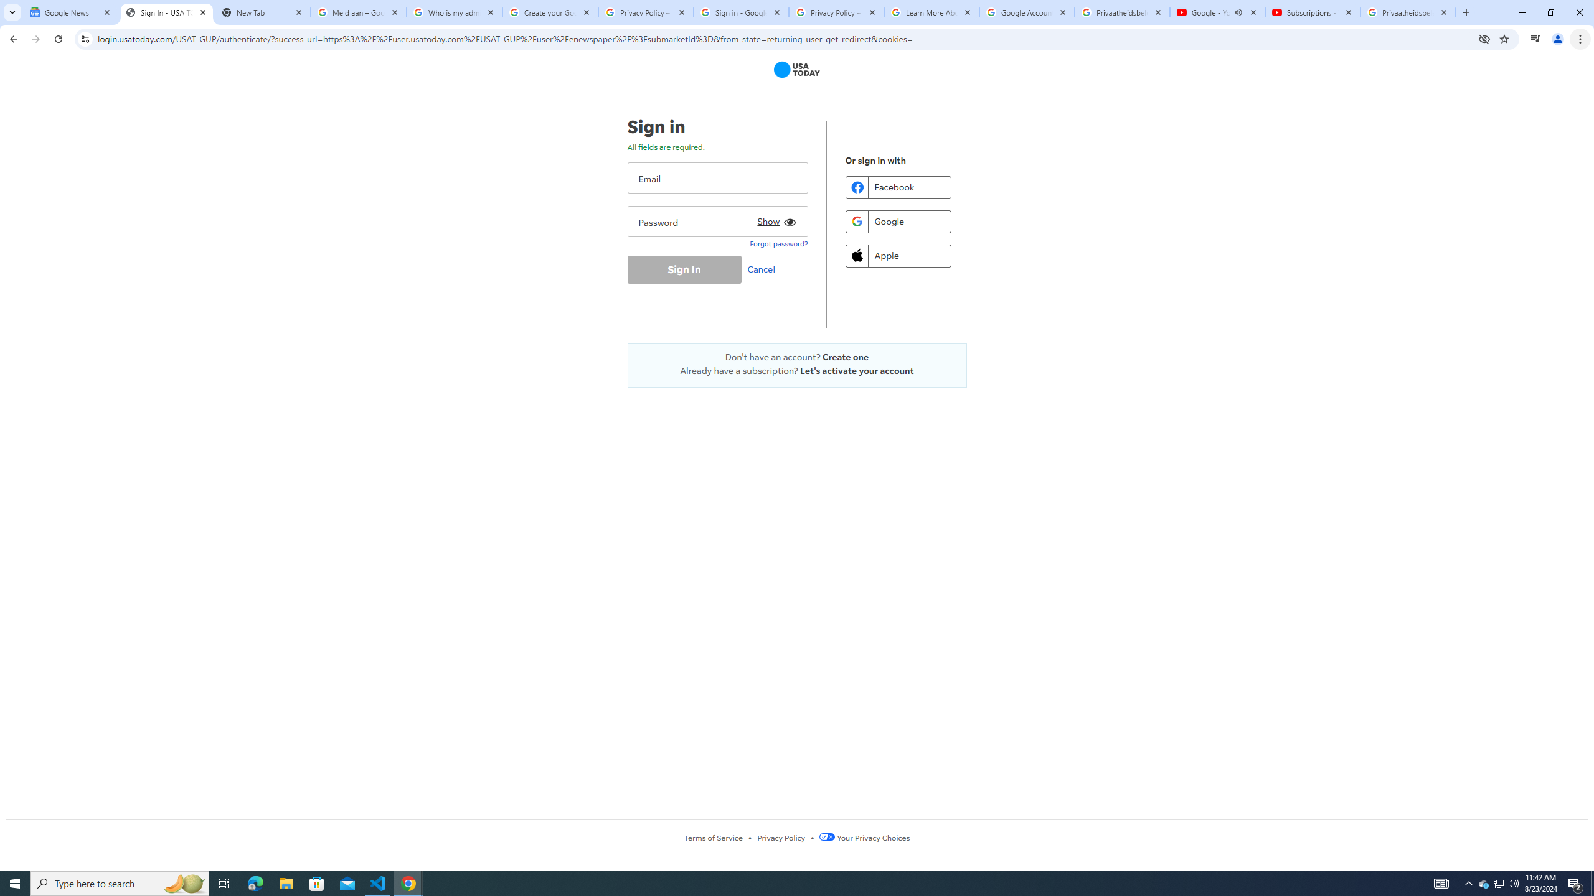 This screenshot has width=1594, height=896. Describe the element at coordinates (1550, 12) in the screenshot. I see `Restore` at that location.